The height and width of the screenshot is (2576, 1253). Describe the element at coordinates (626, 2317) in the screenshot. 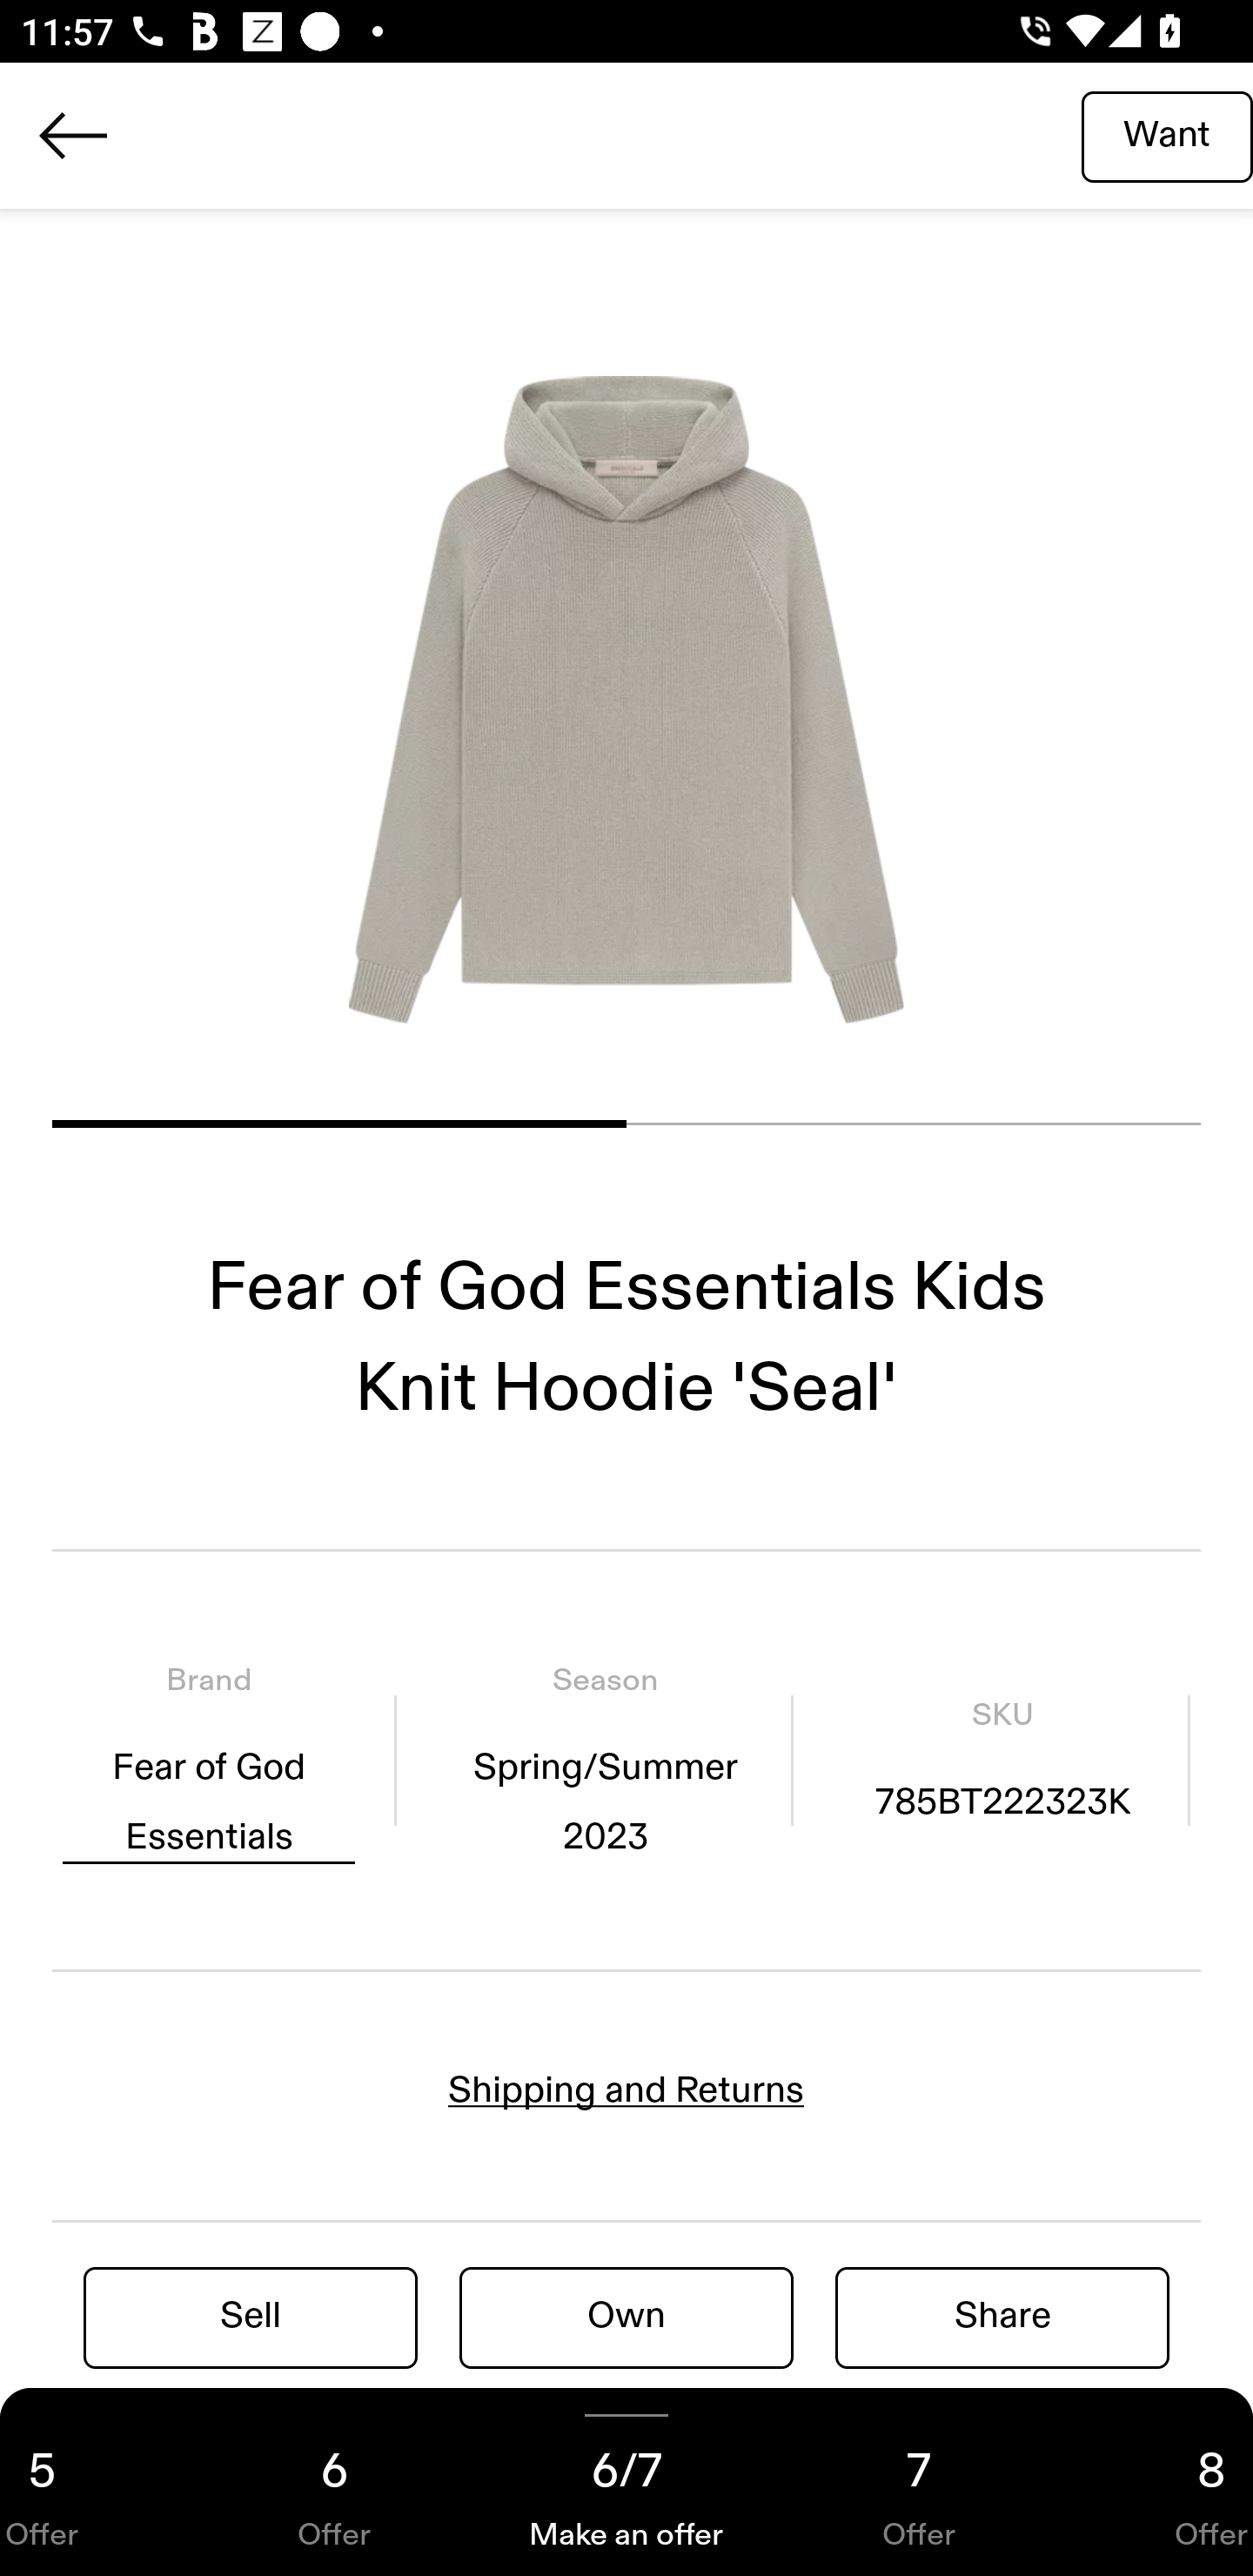

I see `Own` at that location.